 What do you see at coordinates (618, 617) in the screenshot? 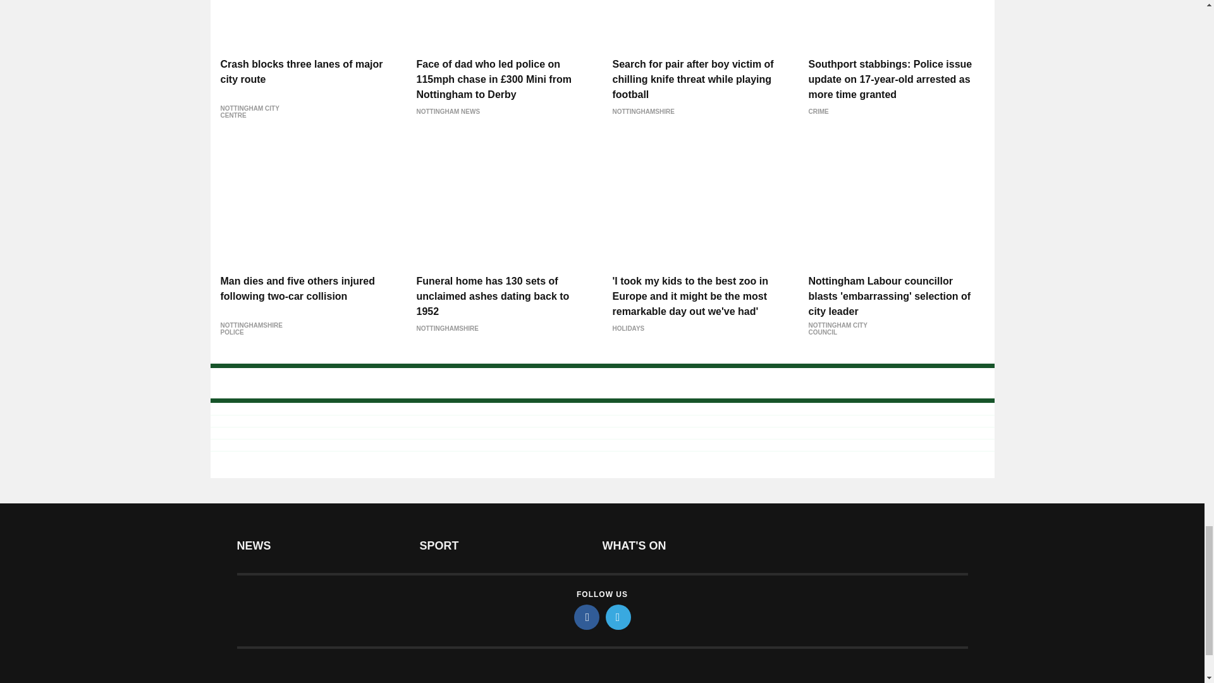
I see `twitter` at bounding box center [618, 617].